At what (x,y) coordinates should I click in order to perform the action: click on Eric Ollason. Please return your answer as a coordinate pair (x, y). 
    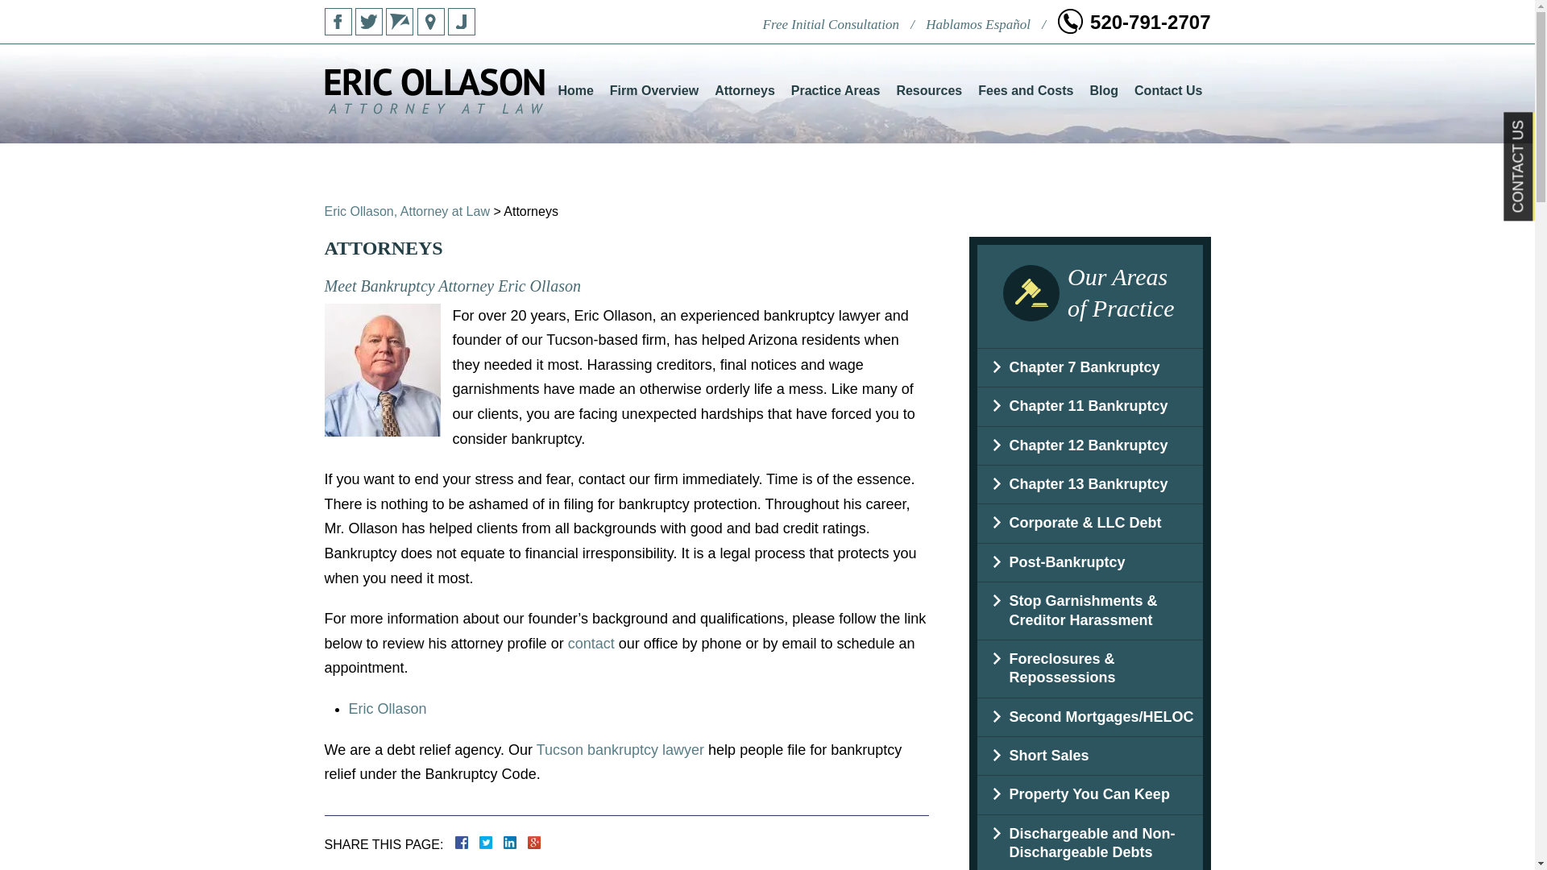
    Looking at the image, I should click on (387, 709).